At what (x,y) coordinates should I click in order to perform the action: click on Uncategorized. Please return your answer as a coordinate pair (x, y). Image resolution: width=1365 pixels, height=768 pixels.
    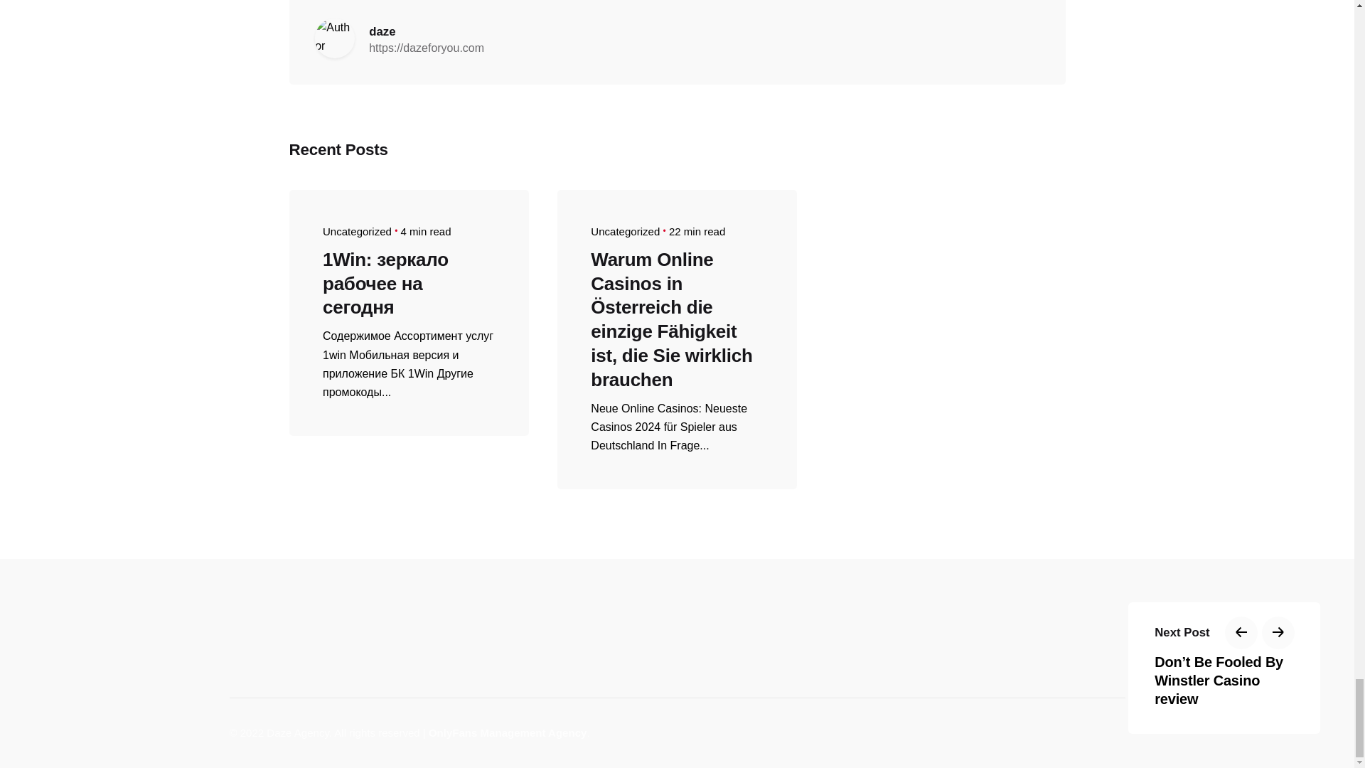
    Looking at the image, I should click on (625, 231).